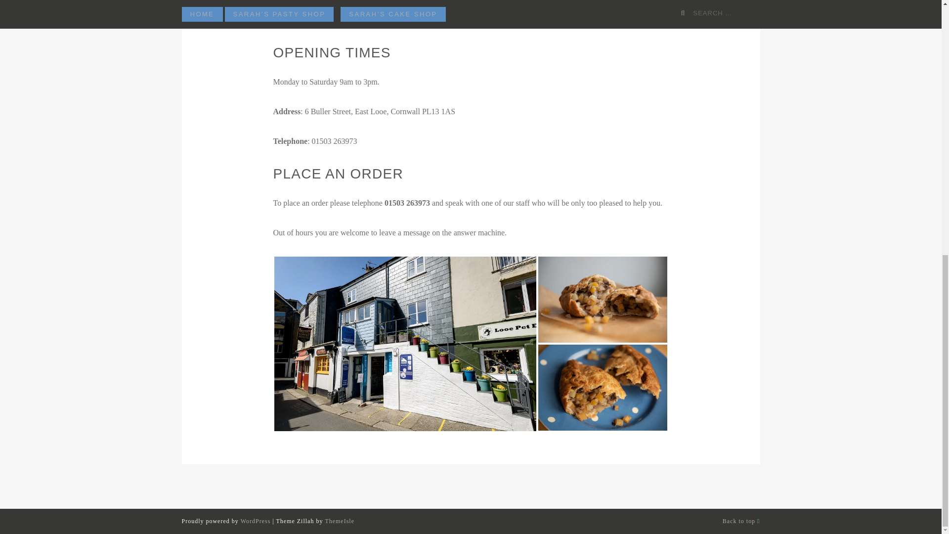 This screenshot has width=949, height=534. I want to click on ThemeIsle, so click(339, 521).